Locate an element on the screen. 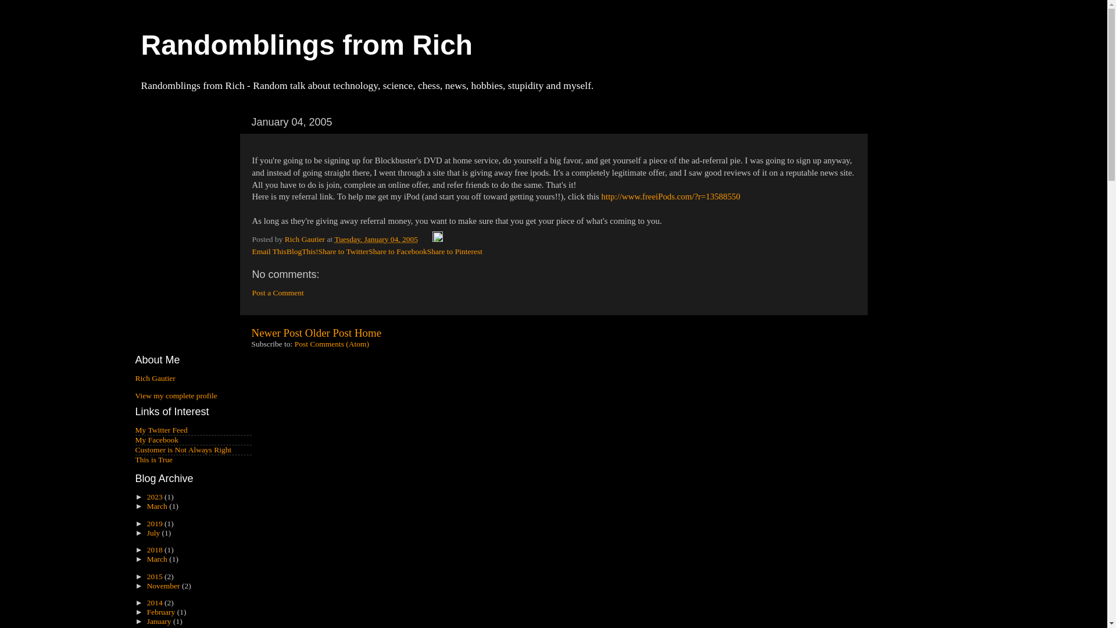  BlogThis! is located at coordinates (302, 251).